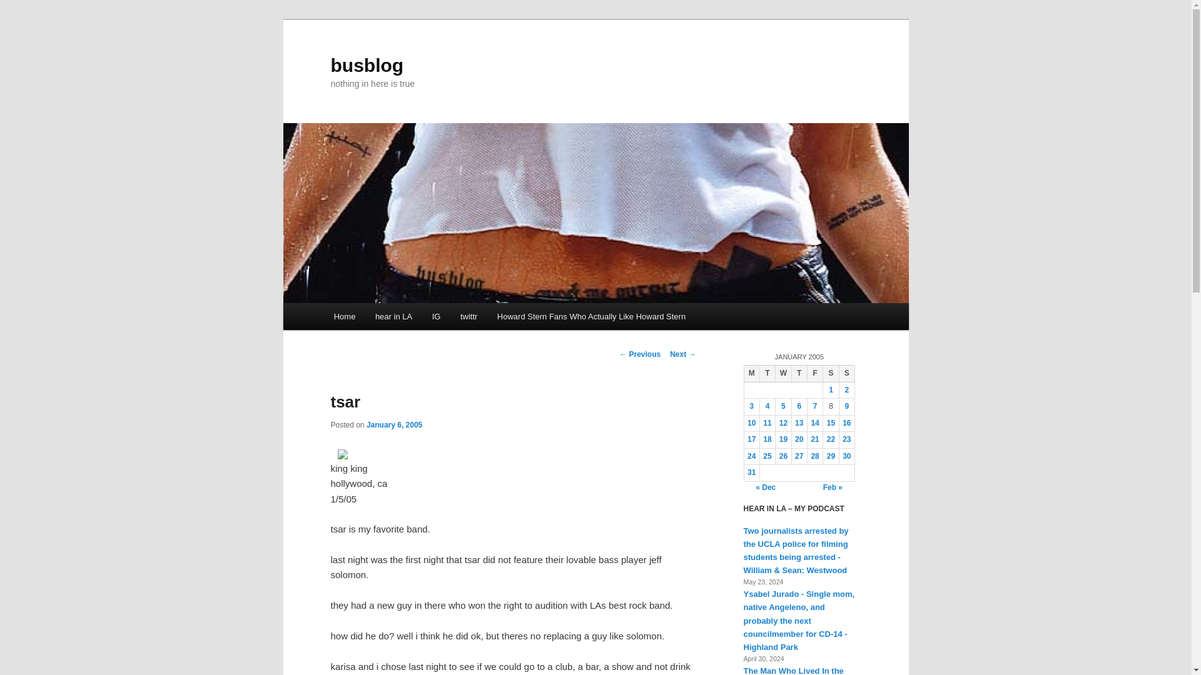  I want to click on January 6, 2005, so click(394, 424).